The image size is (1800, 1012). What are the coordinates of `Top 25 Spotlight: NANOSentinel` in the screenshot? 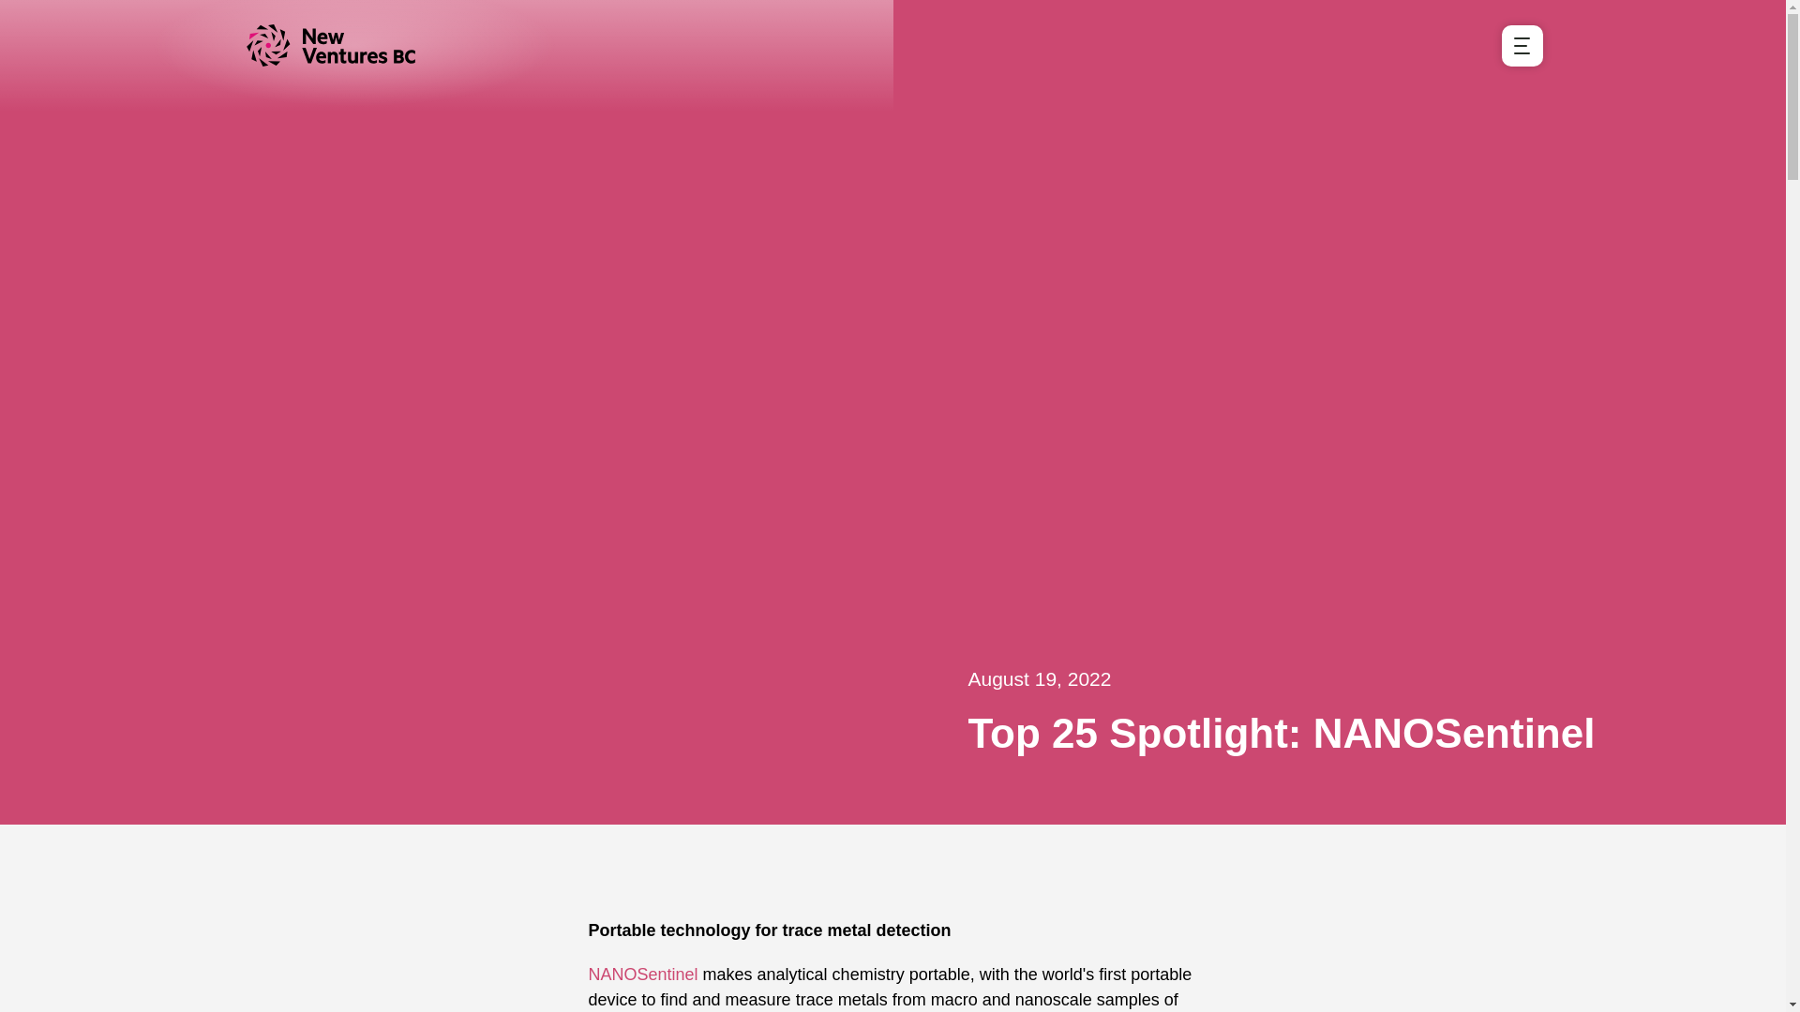 It's located at (1367, 733).